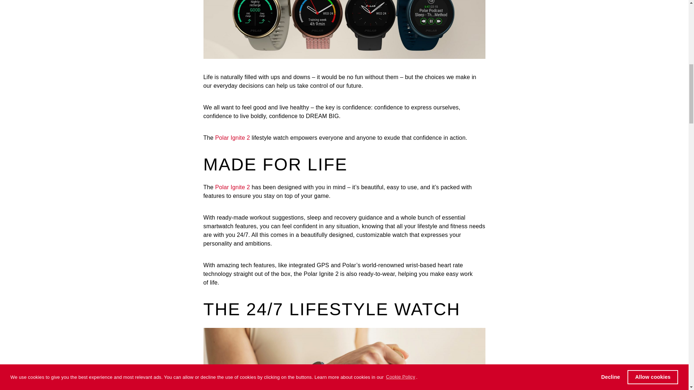 Image resolution: width=694 pixels, height=390 pixels. Describe the element at coordinates (244, 187) in the screenshot. I see `ite 2` at that location.